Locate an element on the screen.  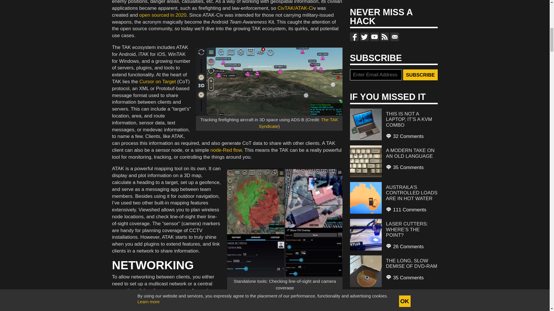
node-Red flow is located at coordinates (226, 150).